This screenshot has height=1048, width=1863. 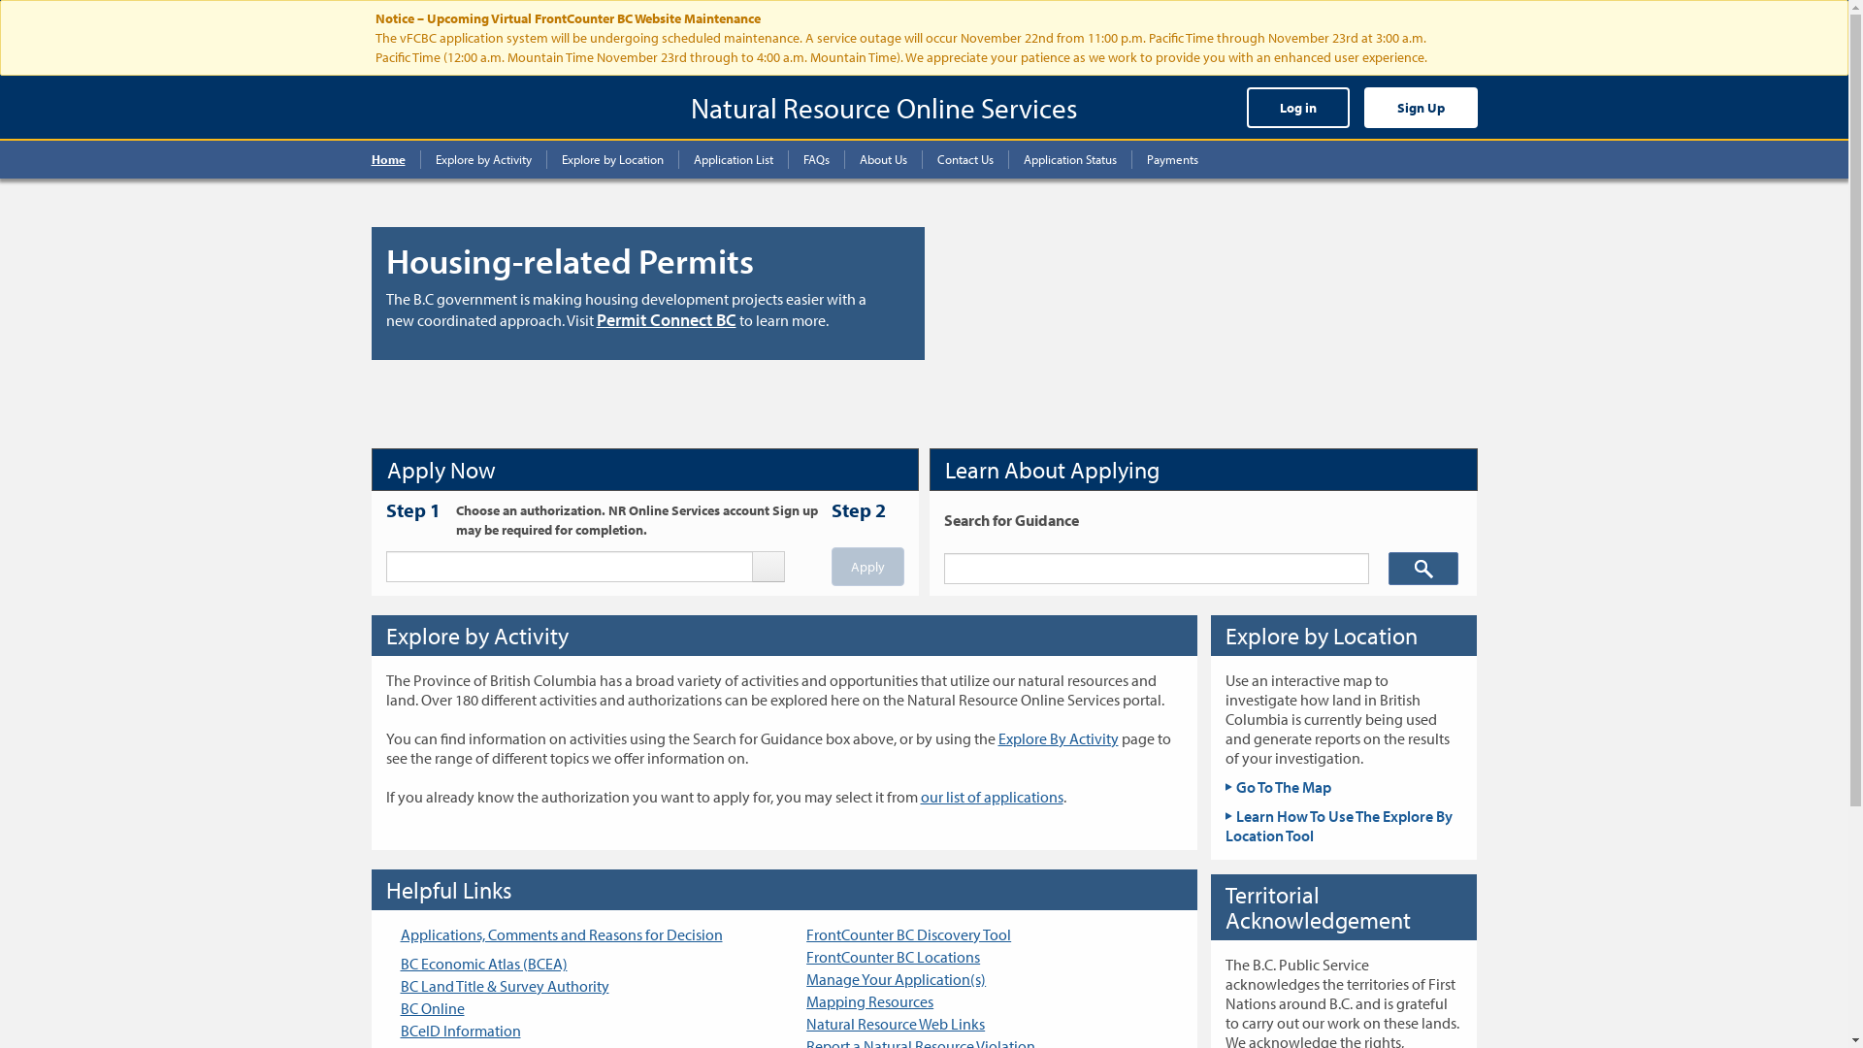 I want to click on FAQs, so click(x=816, y=159).